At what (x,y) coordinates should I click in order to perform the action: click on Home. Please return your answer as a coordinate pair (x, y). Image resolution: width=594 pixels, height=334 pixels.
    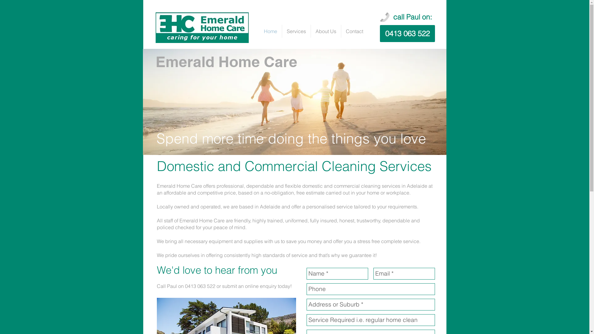
    Looking at the image, I should click on (270, 31).